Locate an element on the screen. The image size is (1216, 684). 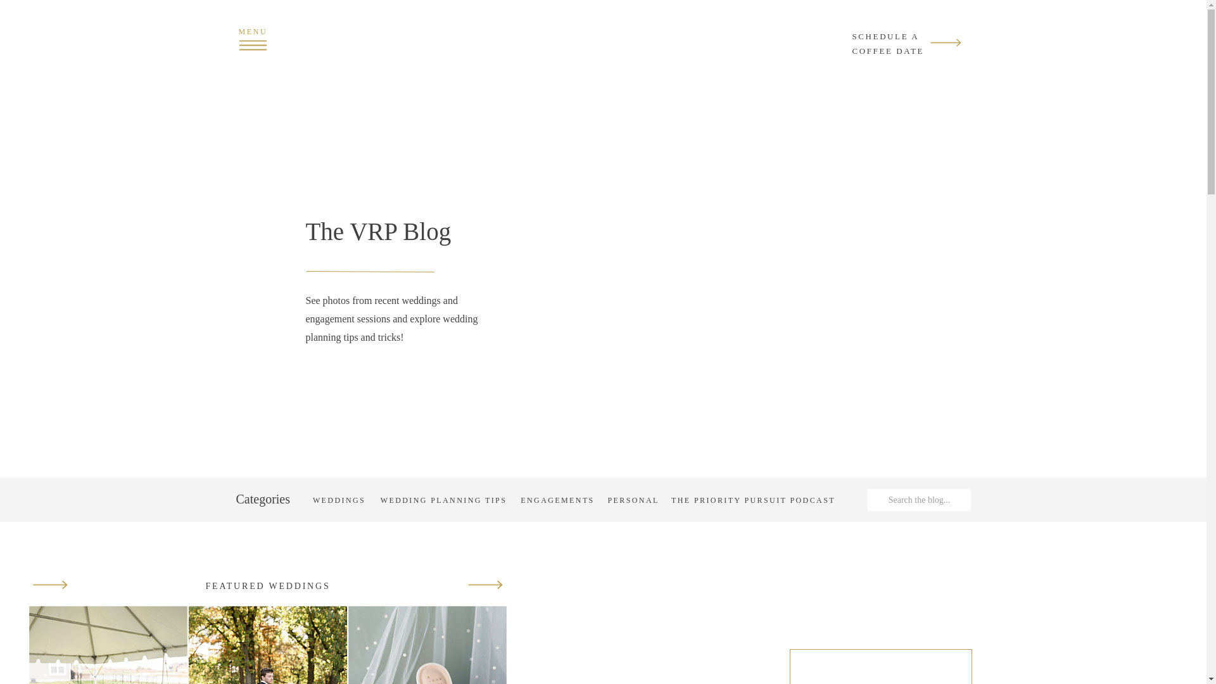
THE PRIORITY PURSUIT PODCAST is located at coordinates (754, 500).